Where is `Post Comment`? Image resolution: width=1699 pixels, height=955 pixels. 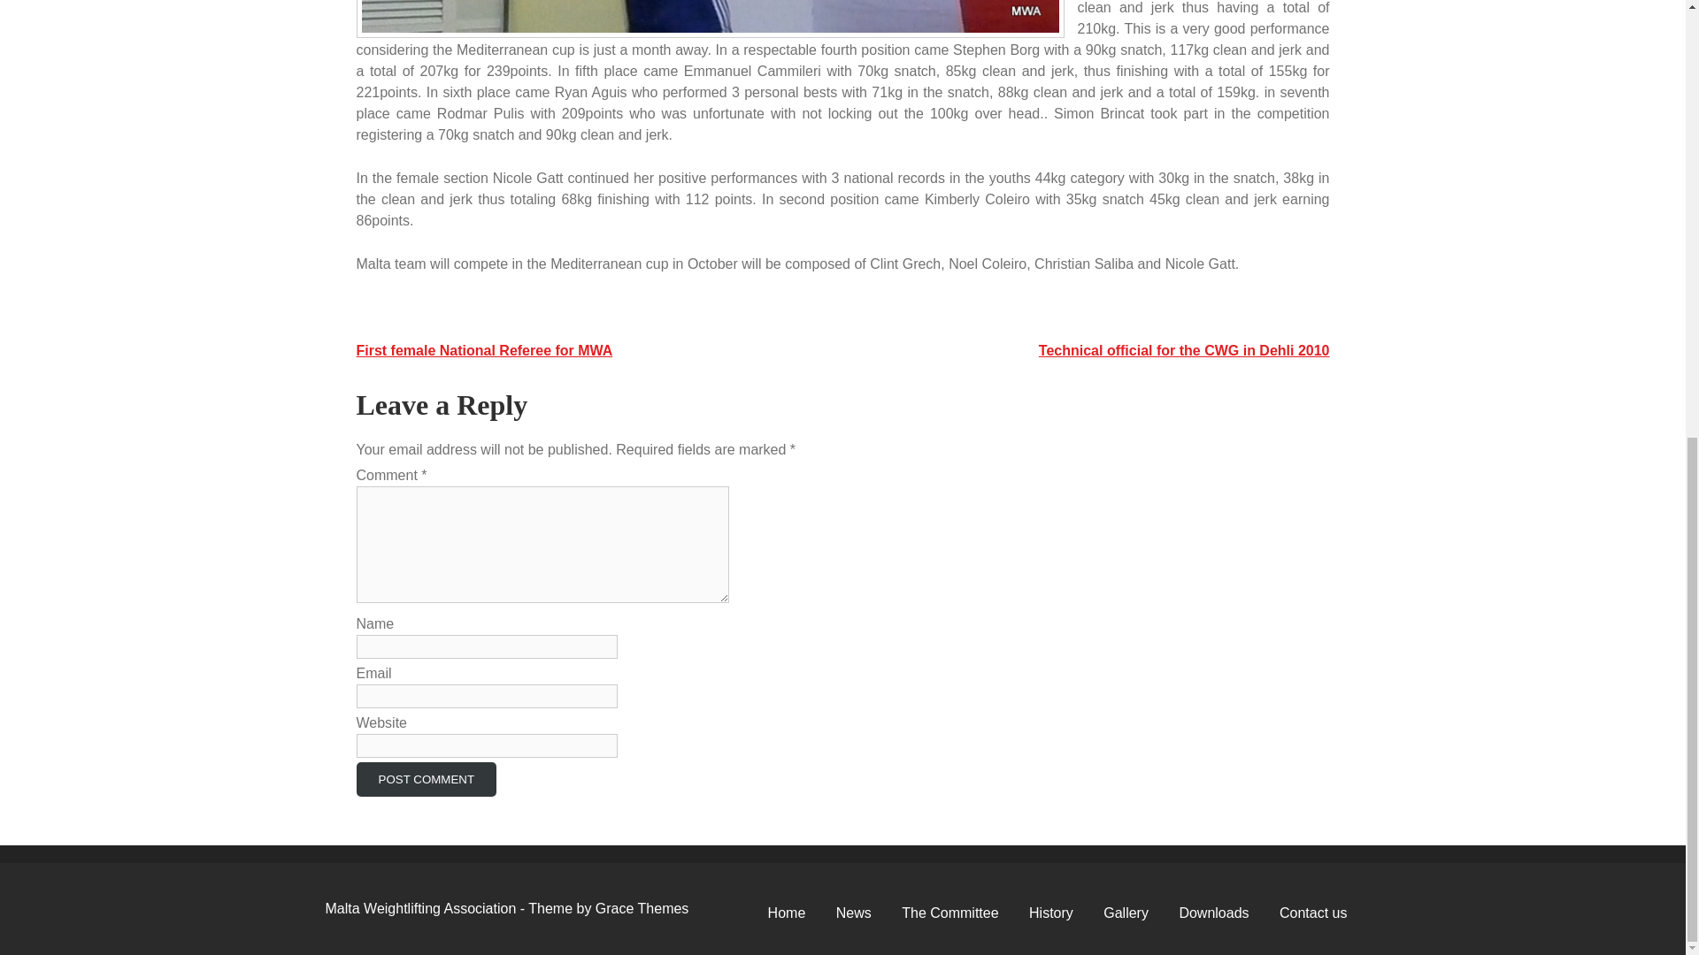
Post Comment is located at coordinates (425, 778).